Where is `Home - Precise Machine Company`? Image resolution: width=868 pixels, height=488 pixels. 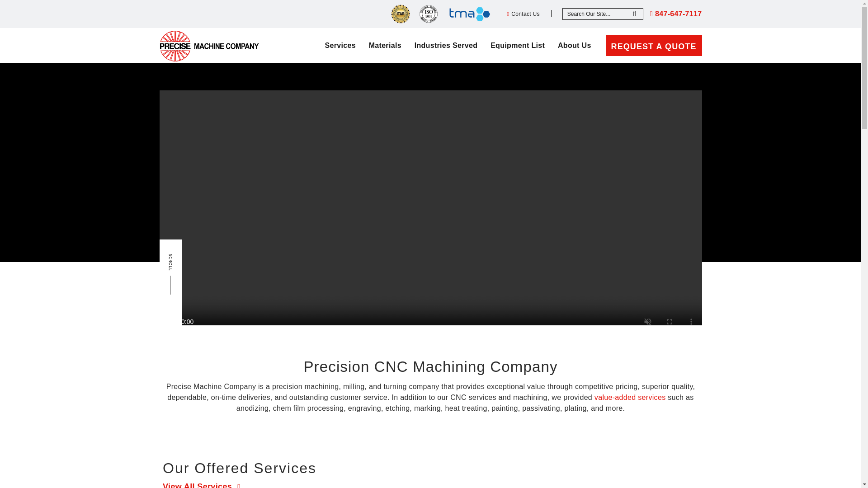 Home - Precise Machine Company is located at coordinates (209, 46).